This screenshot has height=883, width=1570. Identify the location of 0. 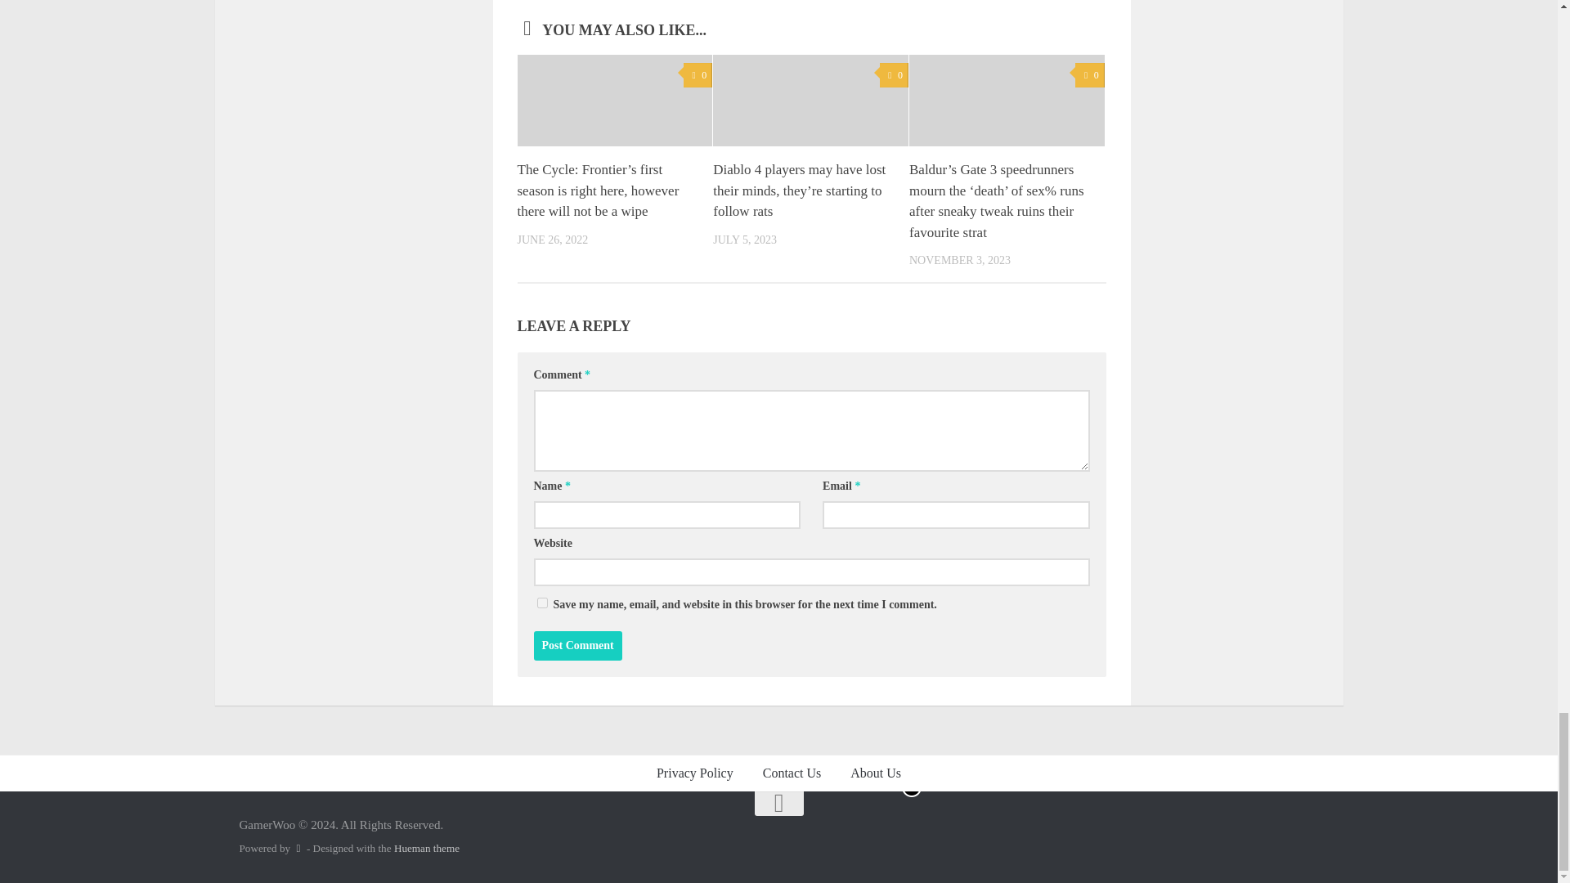
(894, 75).